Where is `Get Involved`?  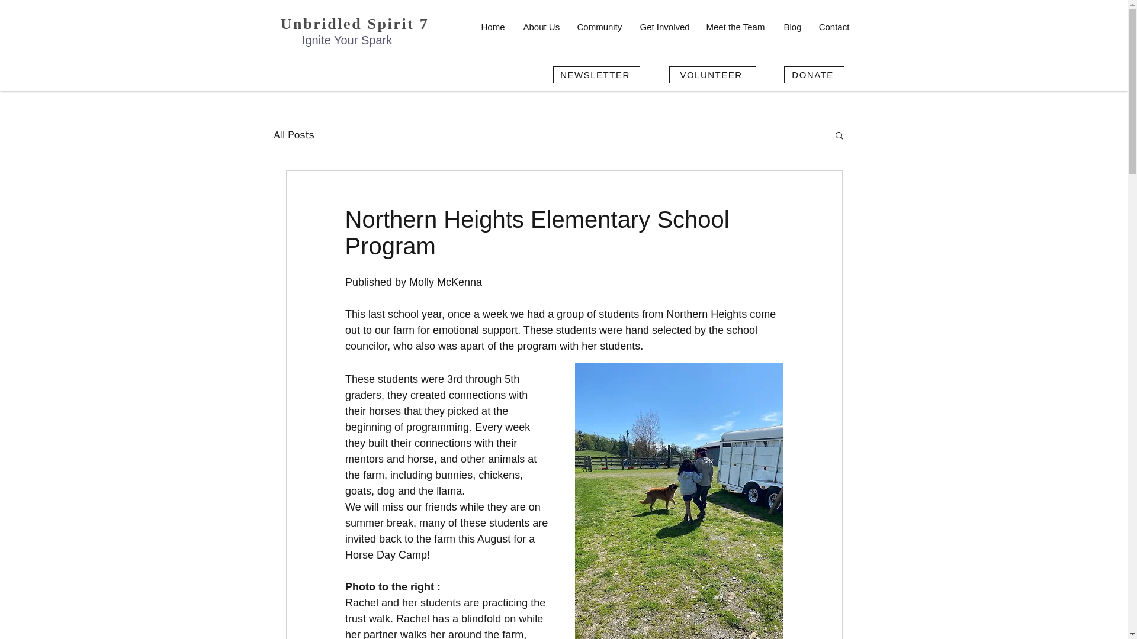 Get Involved is located at coordinates (663, 27).